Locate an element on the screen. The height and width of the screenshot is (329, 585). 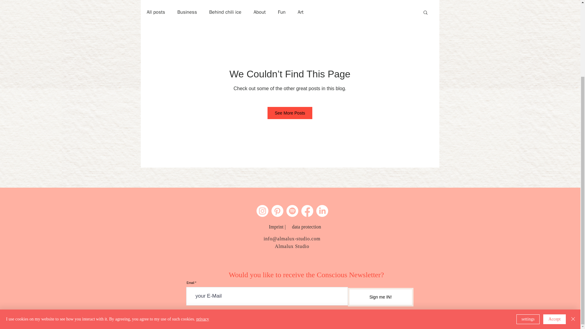
All posts is located at coordinates (156, 12).